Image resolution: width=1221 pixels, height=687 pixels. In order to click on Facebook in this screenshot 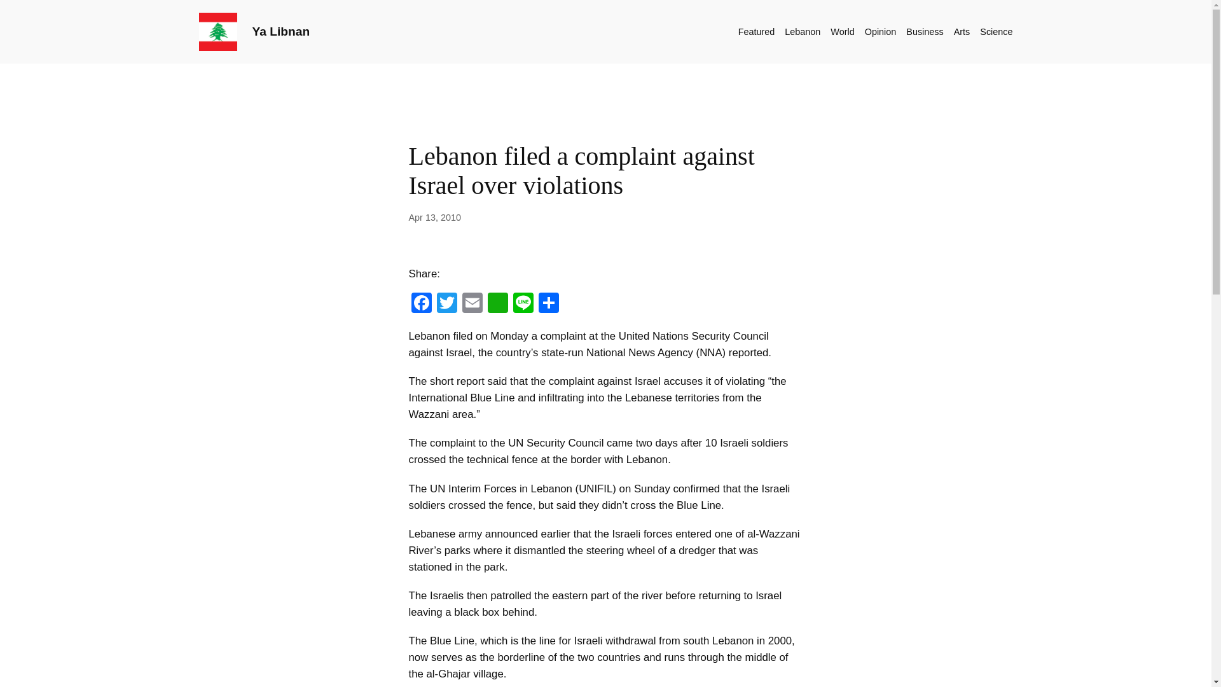, I will do `click(420, 304)`.